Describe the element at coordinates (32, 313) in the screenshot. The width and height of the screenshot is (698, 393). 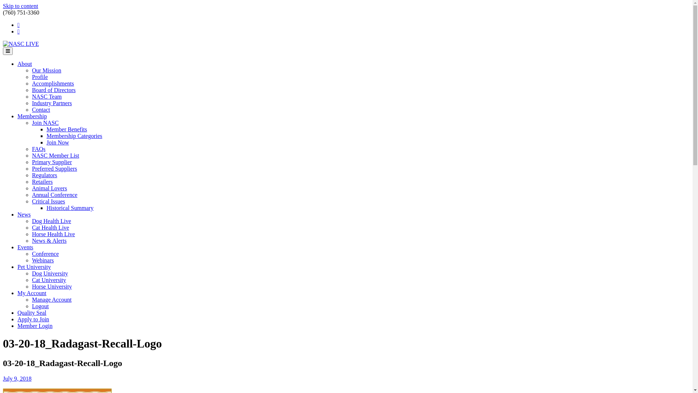
I see `Quality Seal` at that location.